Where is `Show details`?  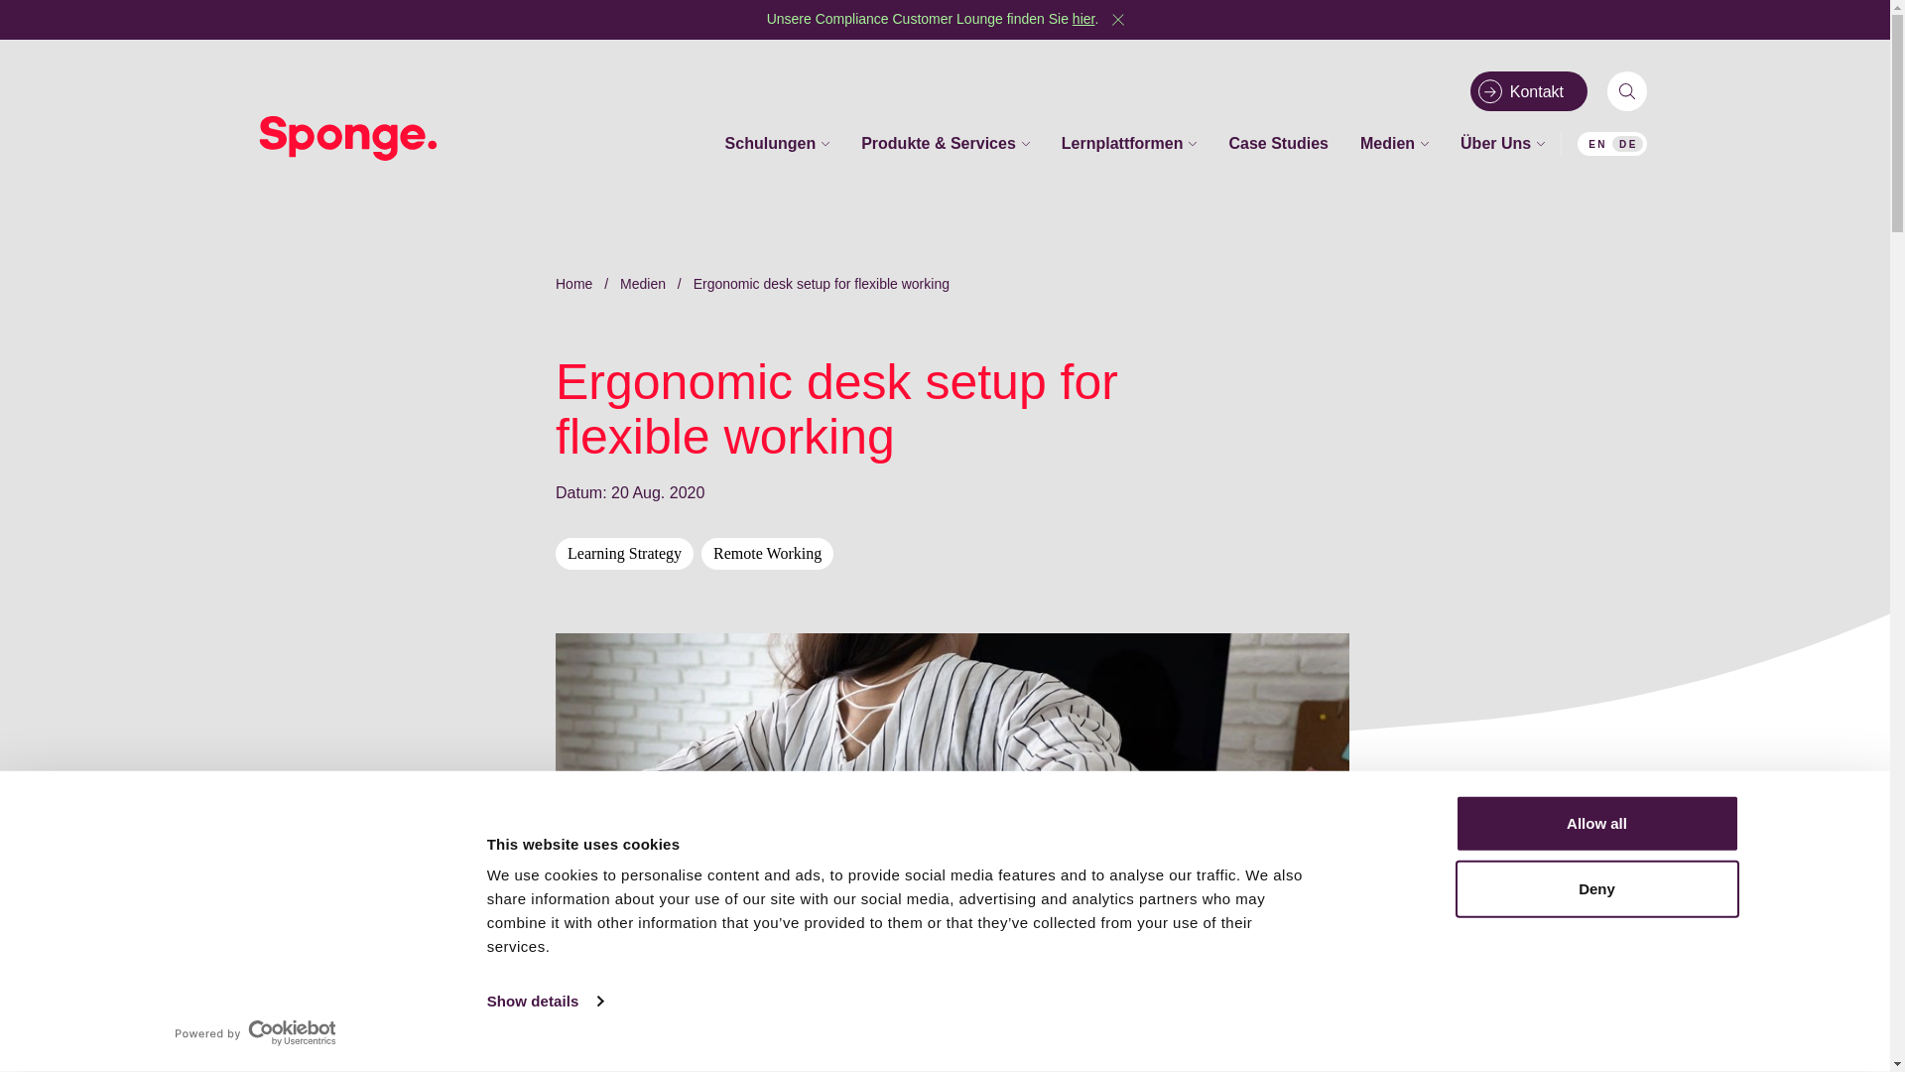
Show details is located at coordinates (544, 1001).